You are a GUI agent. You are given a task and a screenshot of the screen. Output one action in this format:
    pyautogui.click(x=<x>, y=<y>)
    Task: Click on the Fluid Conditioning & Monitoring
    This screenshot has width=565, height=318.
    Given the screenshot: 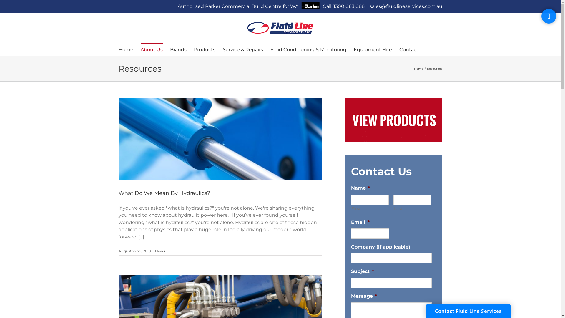 What is the action you would take?
    pyautogui.click(x=308, y=49)
    